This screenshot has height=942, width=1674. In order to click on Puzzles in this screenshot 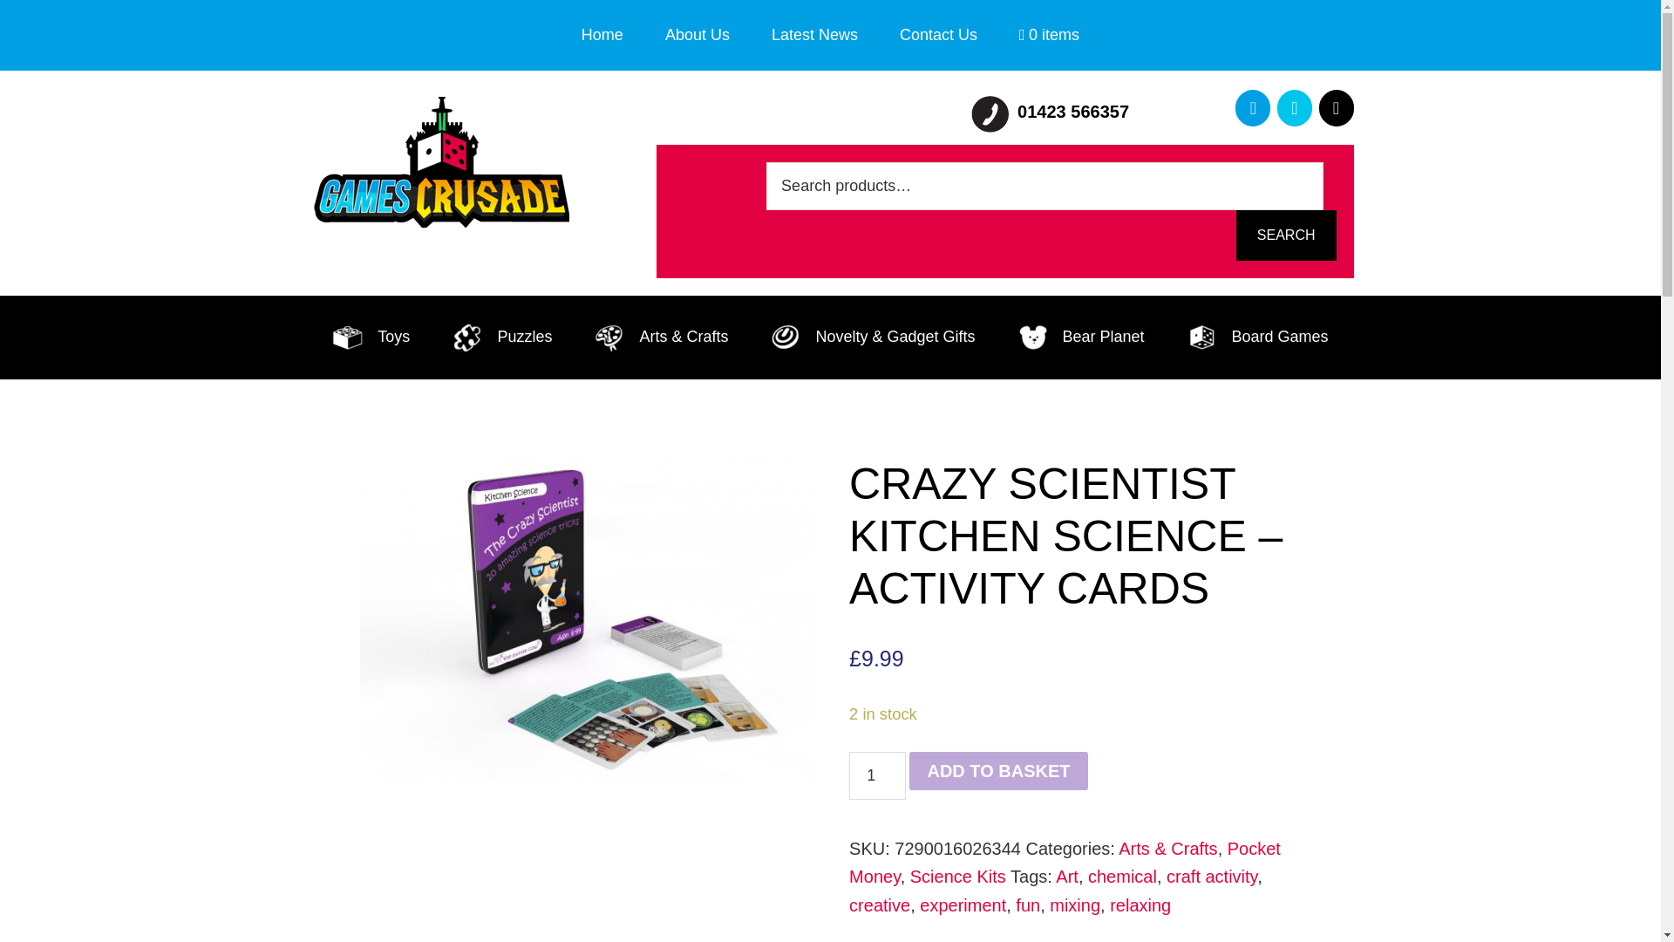, I will do `click(500, 338)`.